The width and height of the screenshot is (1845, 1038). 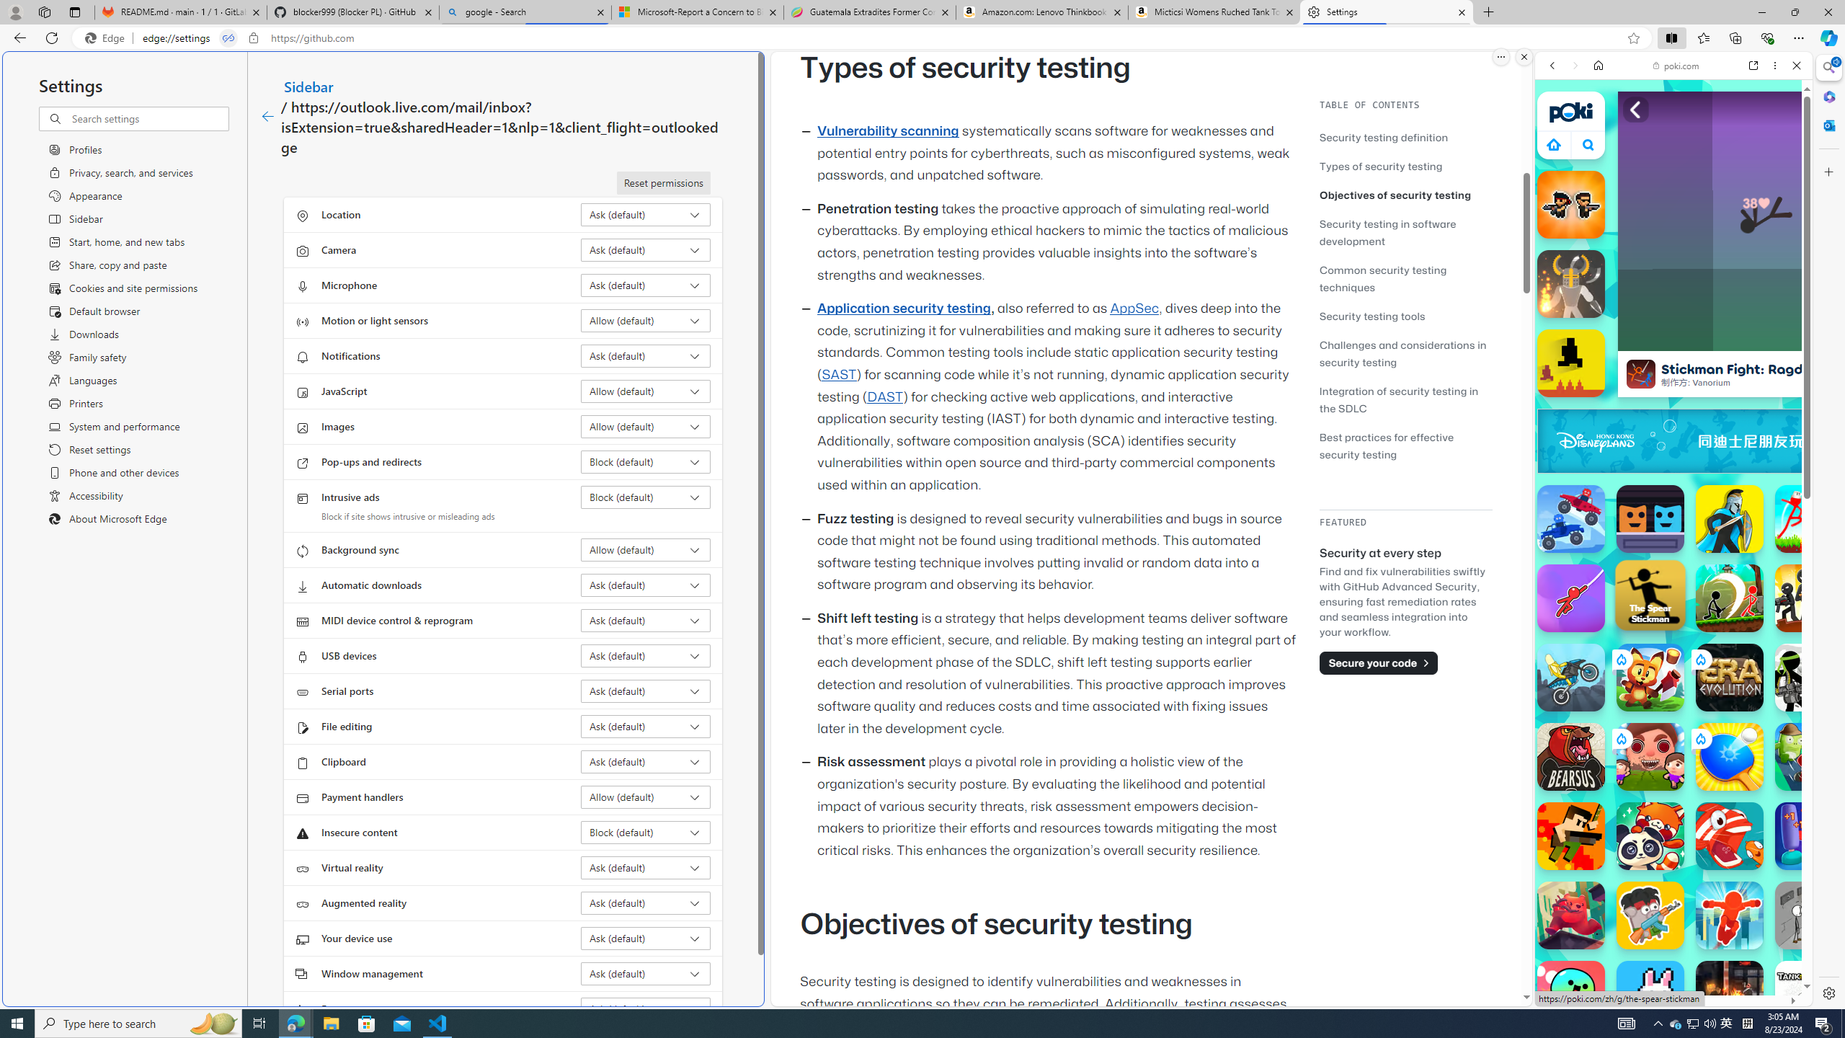 I want to click on Search Filter, WEB, so click(x=1559, y=164).